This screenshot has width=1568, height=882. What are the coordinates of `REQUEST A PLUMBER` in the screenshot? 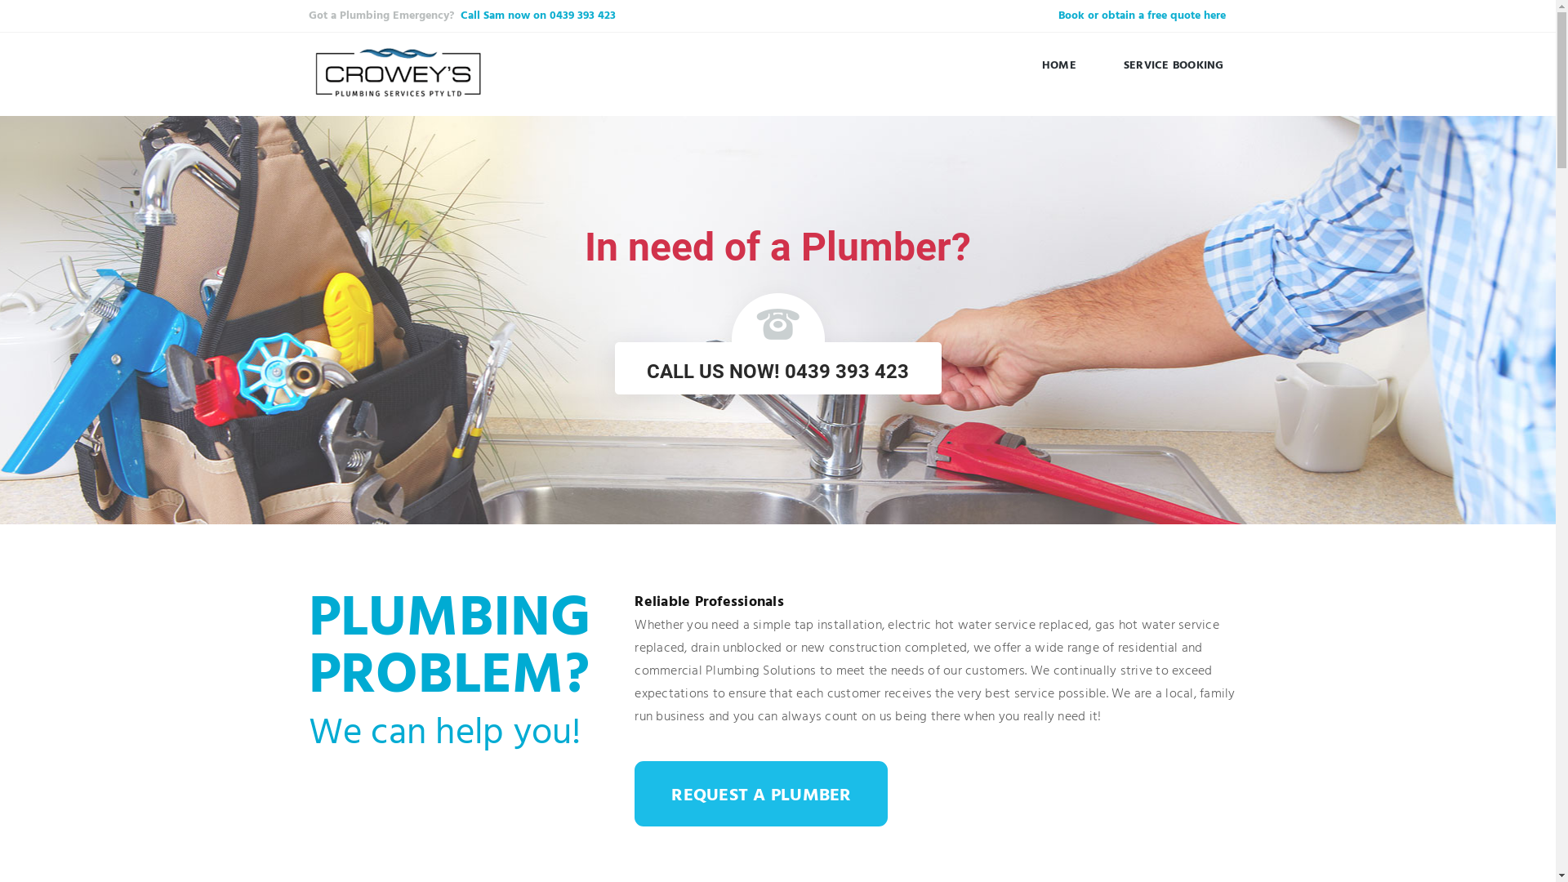 It's located at (761, 794).